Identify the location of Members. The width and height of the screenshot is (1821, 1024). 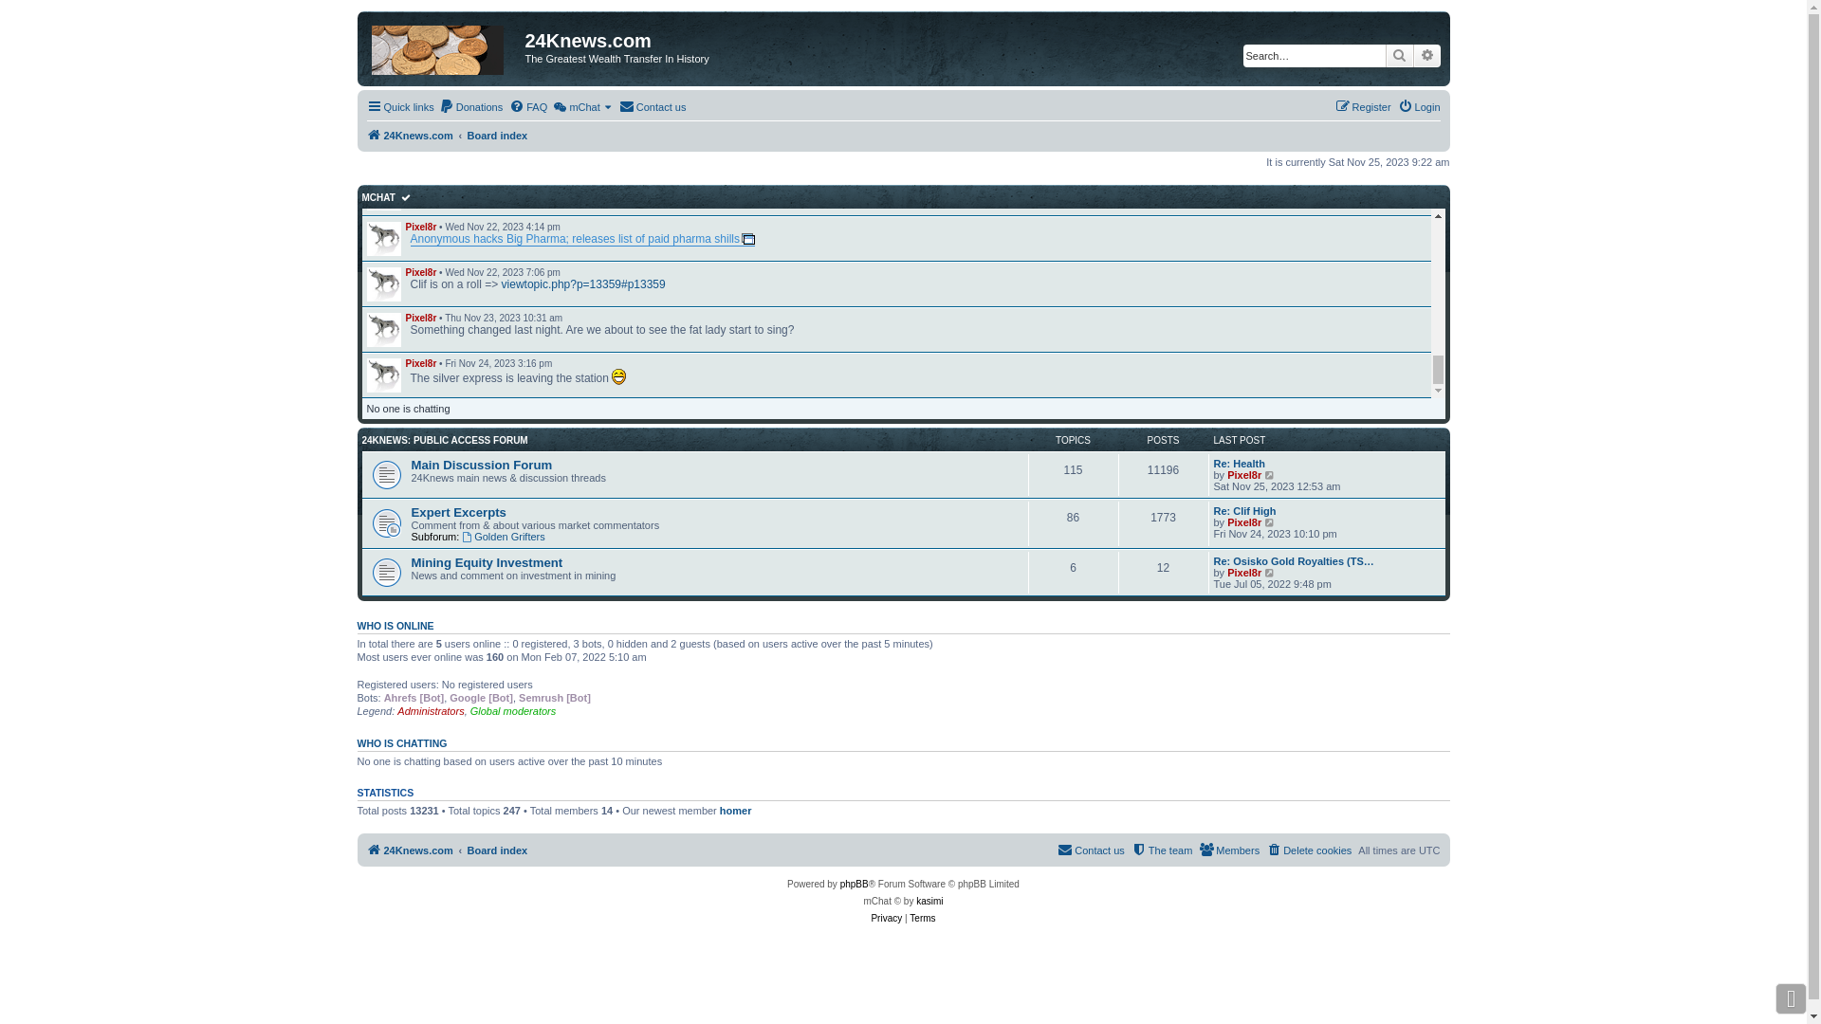
(1229, 850).